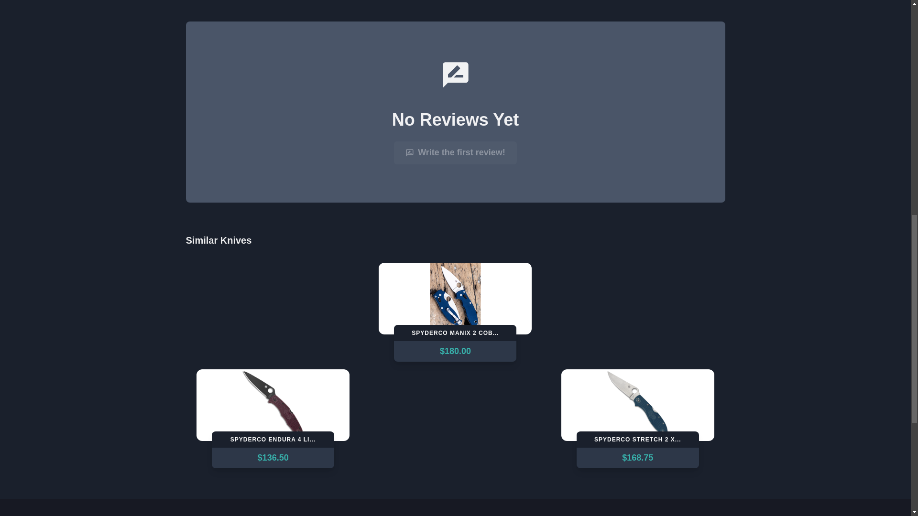 The image size is (918, 516). Describe the element at coordinates (455, 153) in the screenshot. I see `Write the first review!` at that location.